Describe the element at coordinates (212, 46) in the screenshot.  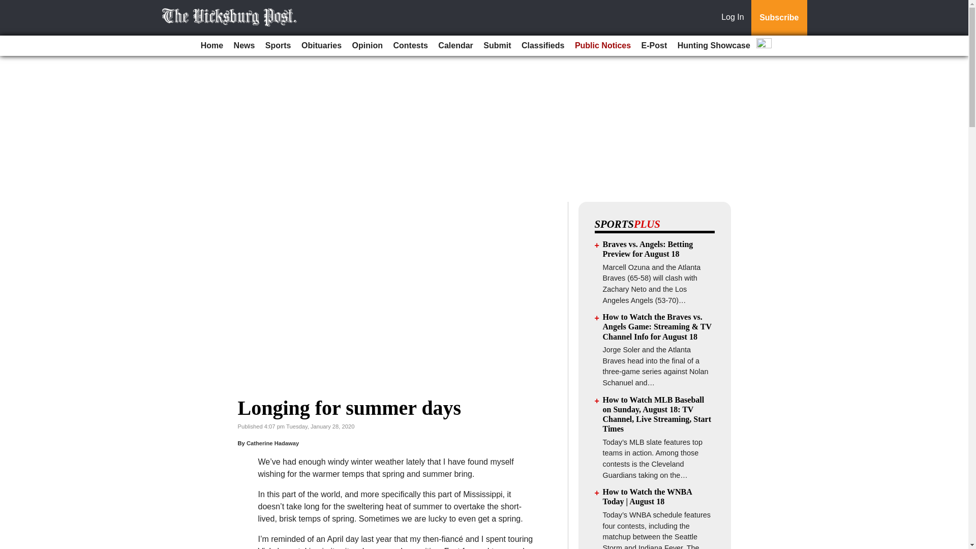
I see `Home` at that location.